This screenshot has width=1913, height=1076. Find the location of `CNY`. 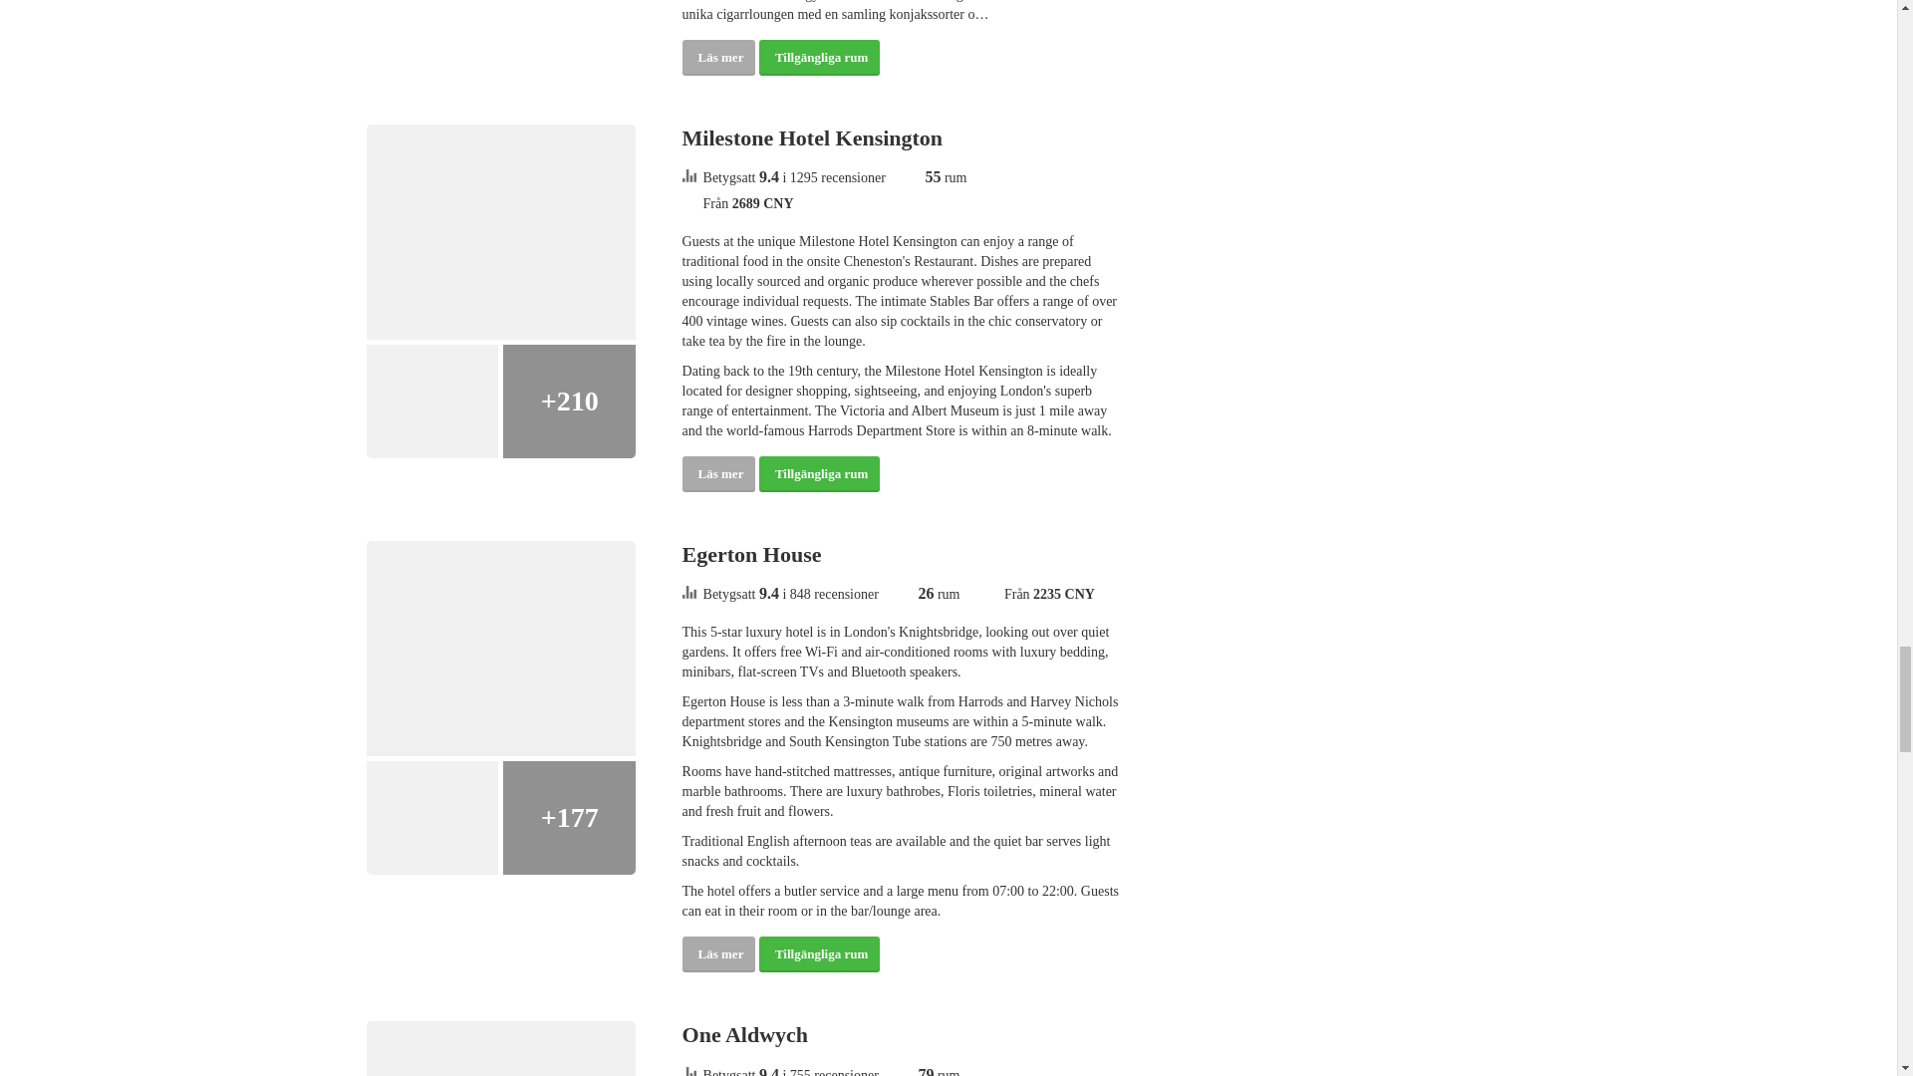

CNY is located at coordinates (1080, 594).